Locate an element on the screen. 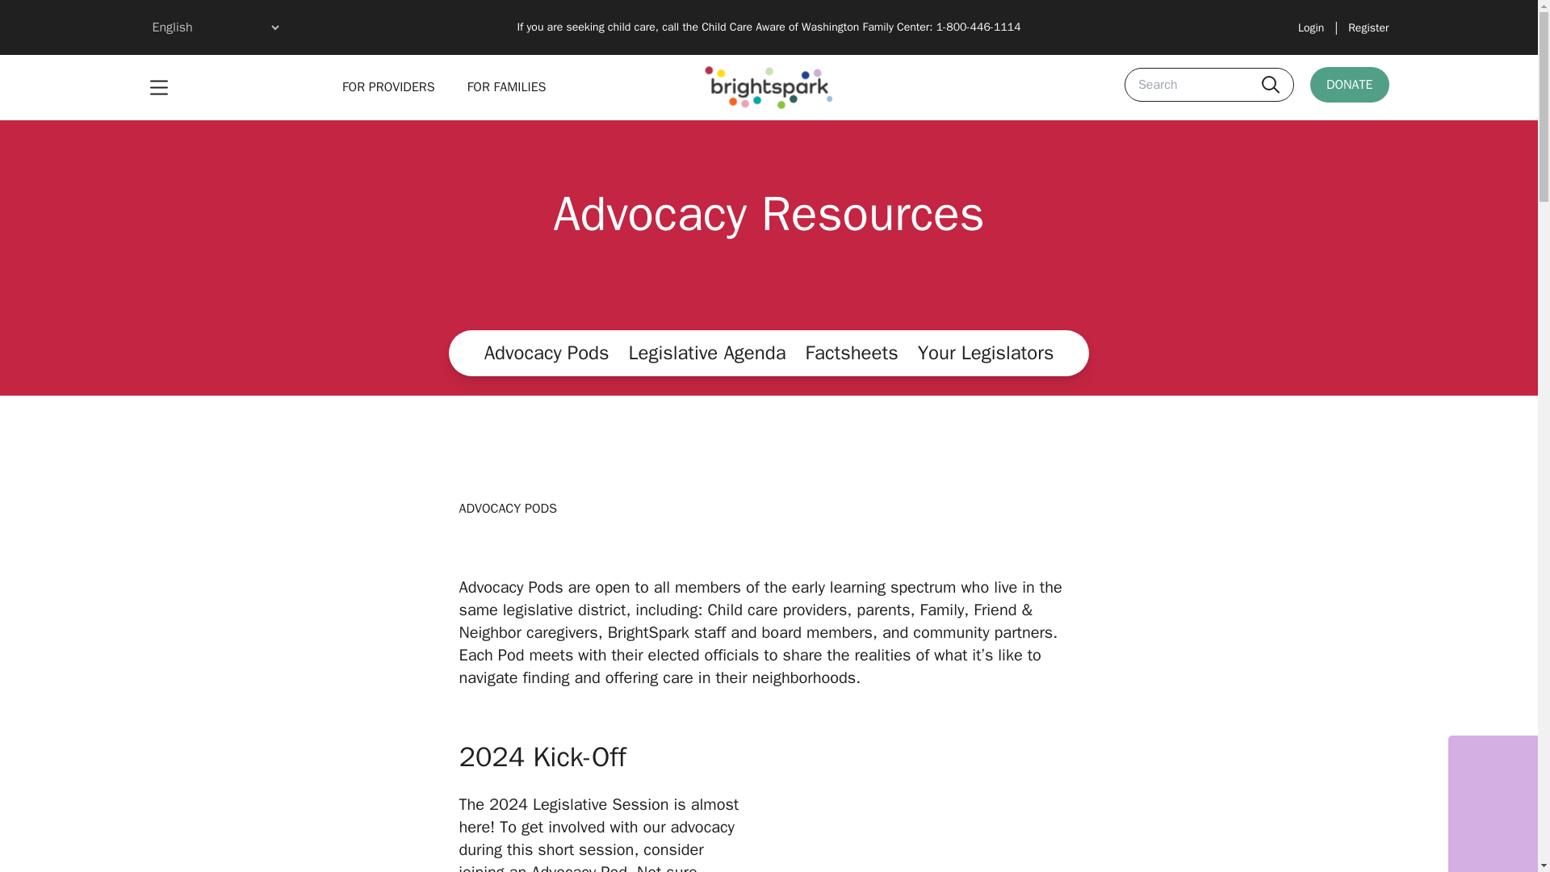 Image resolution: width=1550 pixels, height=872 pixels. DONATE is located at coordinates (1349, 85).